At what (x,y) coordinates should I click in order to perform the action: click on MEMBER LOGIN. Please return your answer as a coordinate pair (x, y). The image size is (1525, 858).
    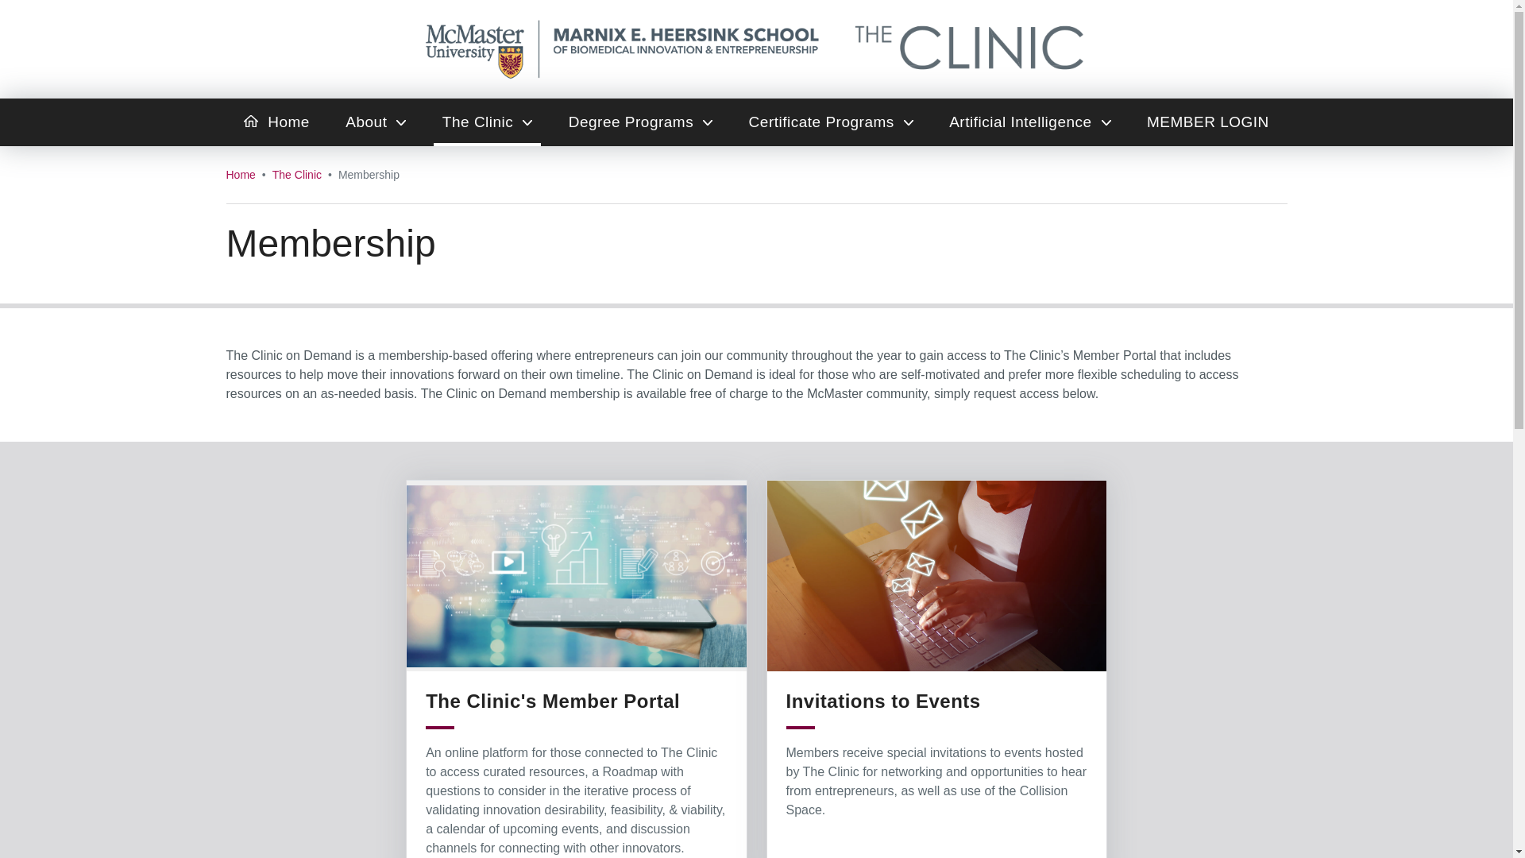
    Looking at the image, I should click on (1207, 122).